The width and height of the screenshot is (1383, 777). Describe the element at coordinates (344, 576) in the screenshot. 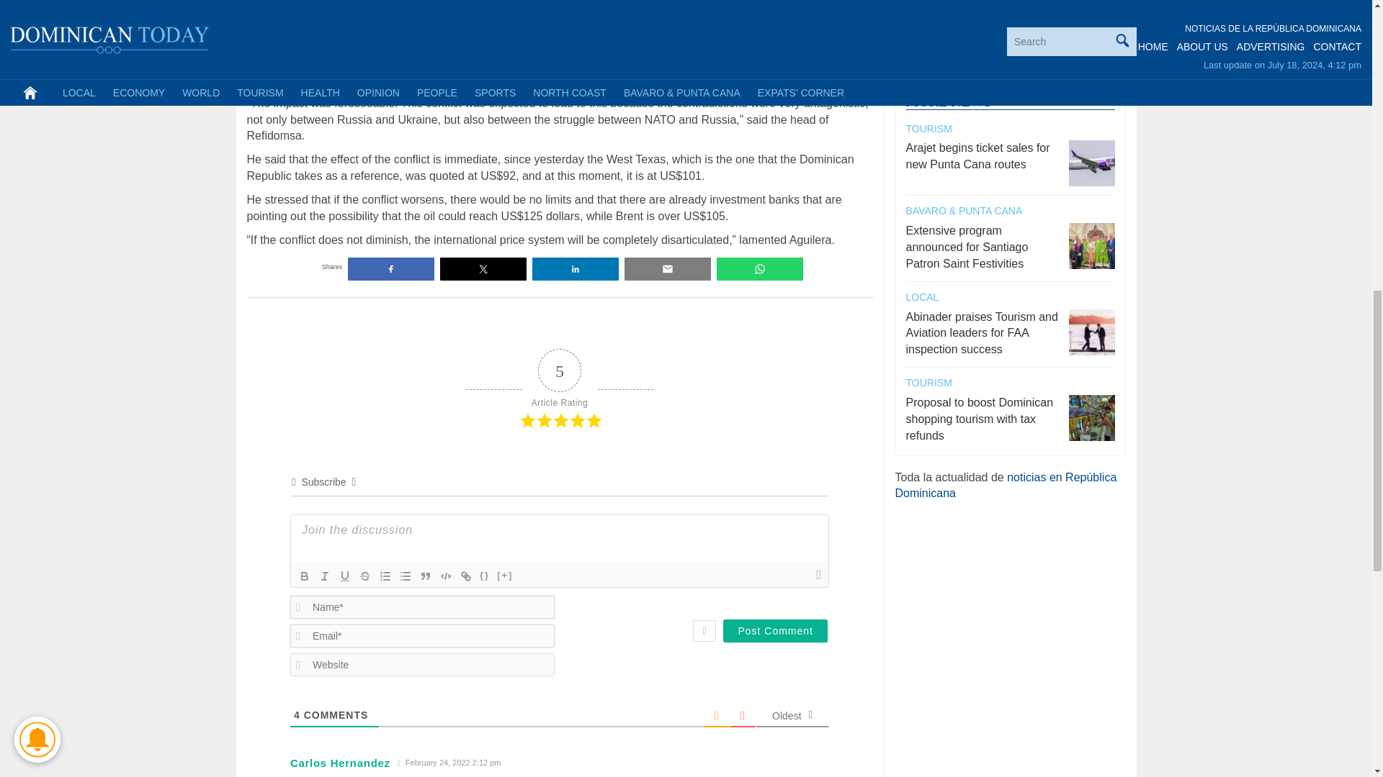

I see `Underline` at that location.